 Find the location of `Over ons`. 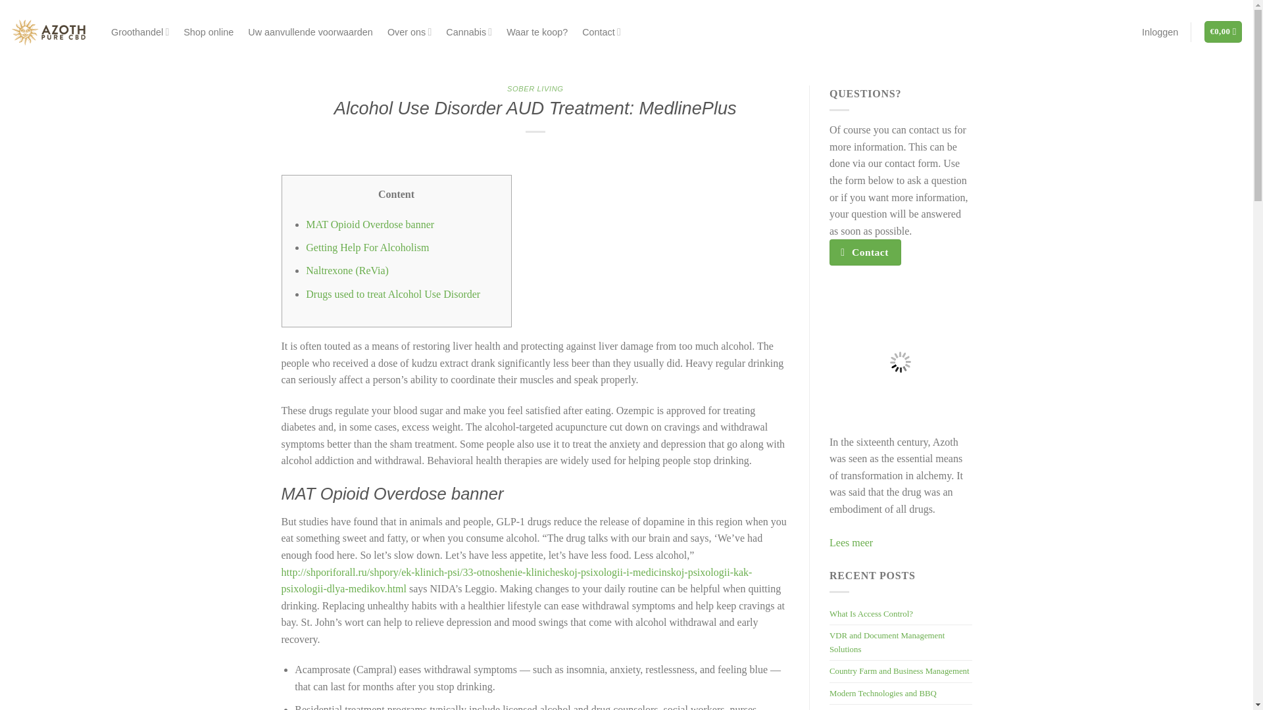

Over ons is located at coordinates (409, 32).